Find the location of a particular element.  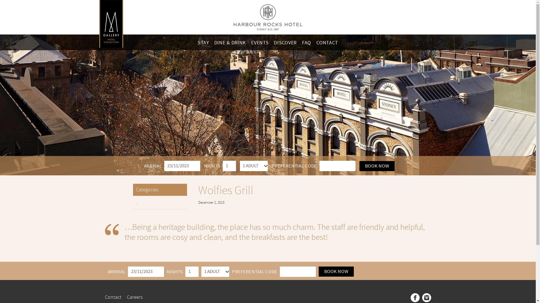

Careers is located at coordinates (134, 297).